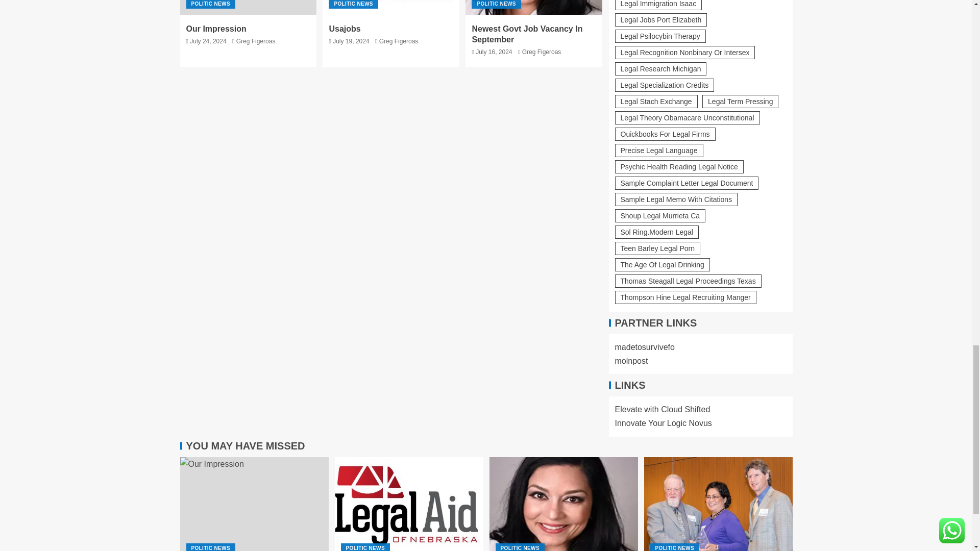  Describe the element at coordinates (409, 504) in the screenshot. I see `Usajobs` at that location.